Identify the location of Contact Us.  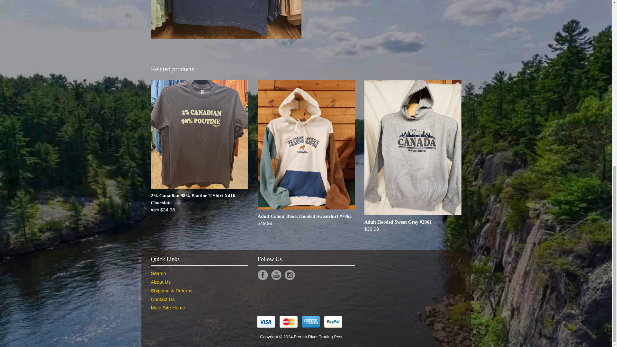
(163, 299).